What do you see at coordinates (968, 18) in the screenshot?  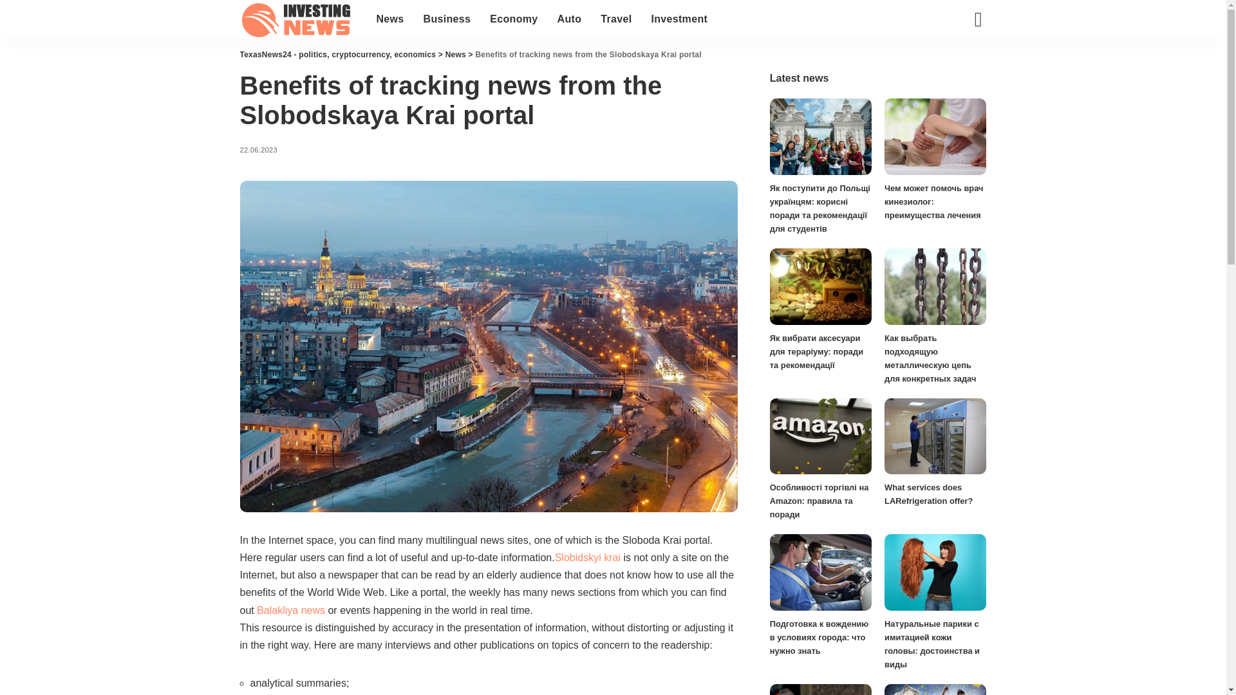 I see `Search` at bounding box center [968, 18].